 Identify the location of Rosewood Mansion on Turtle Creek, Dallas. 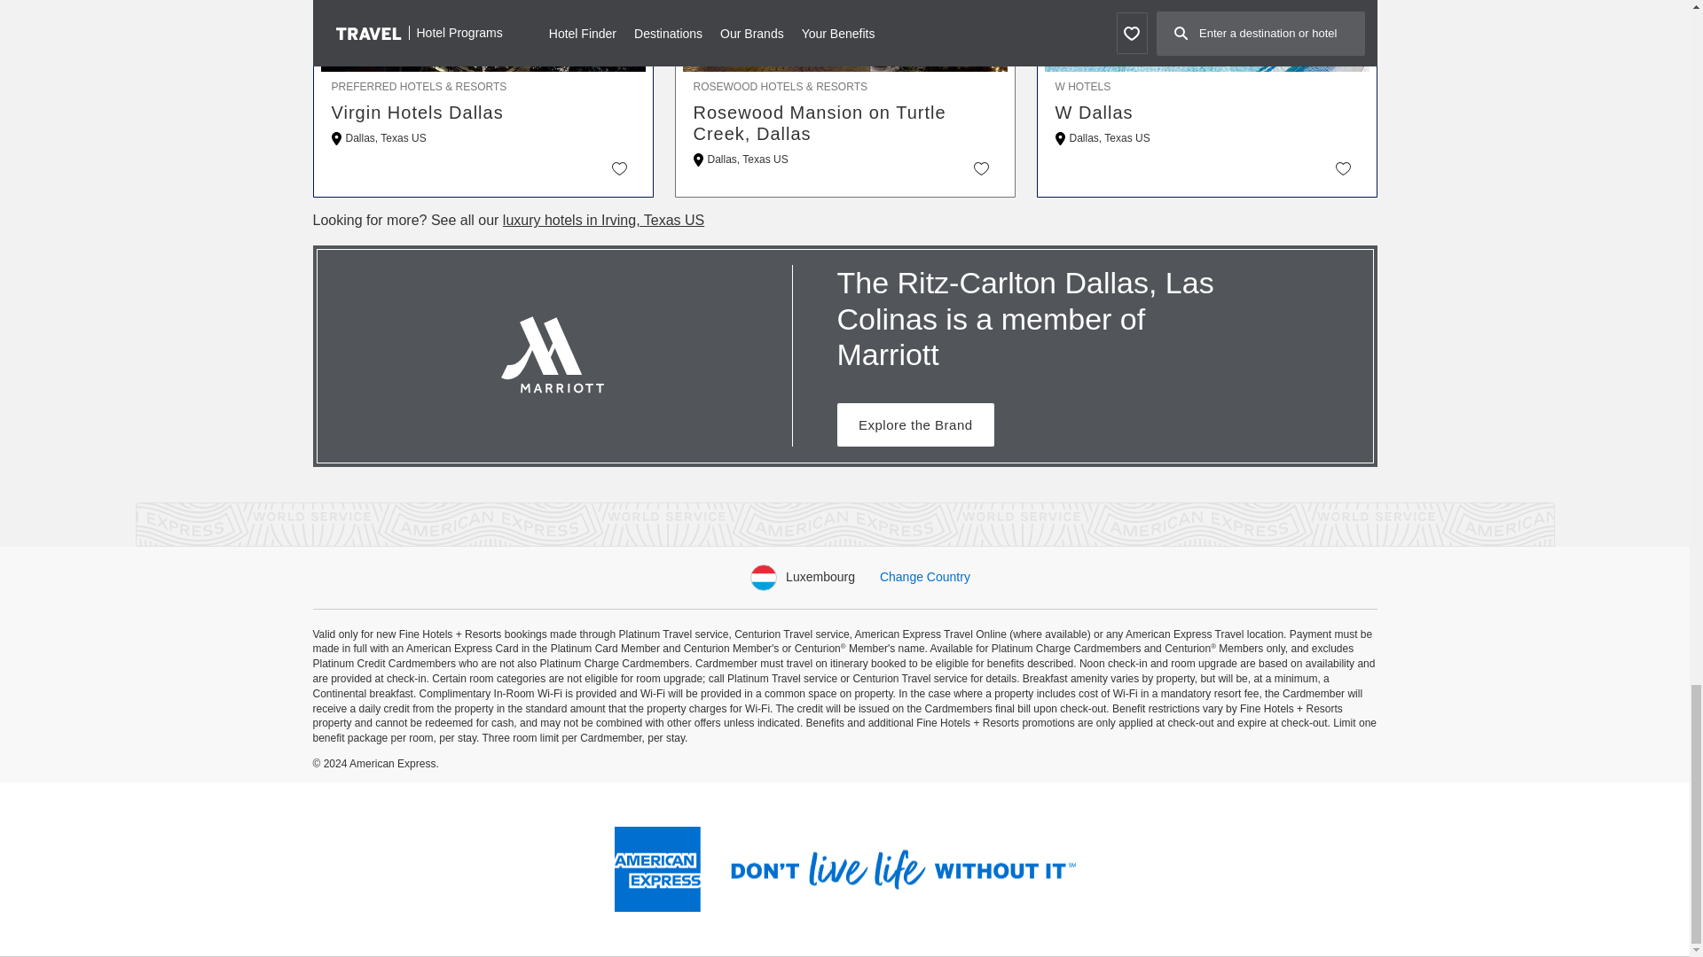
(844, 122).